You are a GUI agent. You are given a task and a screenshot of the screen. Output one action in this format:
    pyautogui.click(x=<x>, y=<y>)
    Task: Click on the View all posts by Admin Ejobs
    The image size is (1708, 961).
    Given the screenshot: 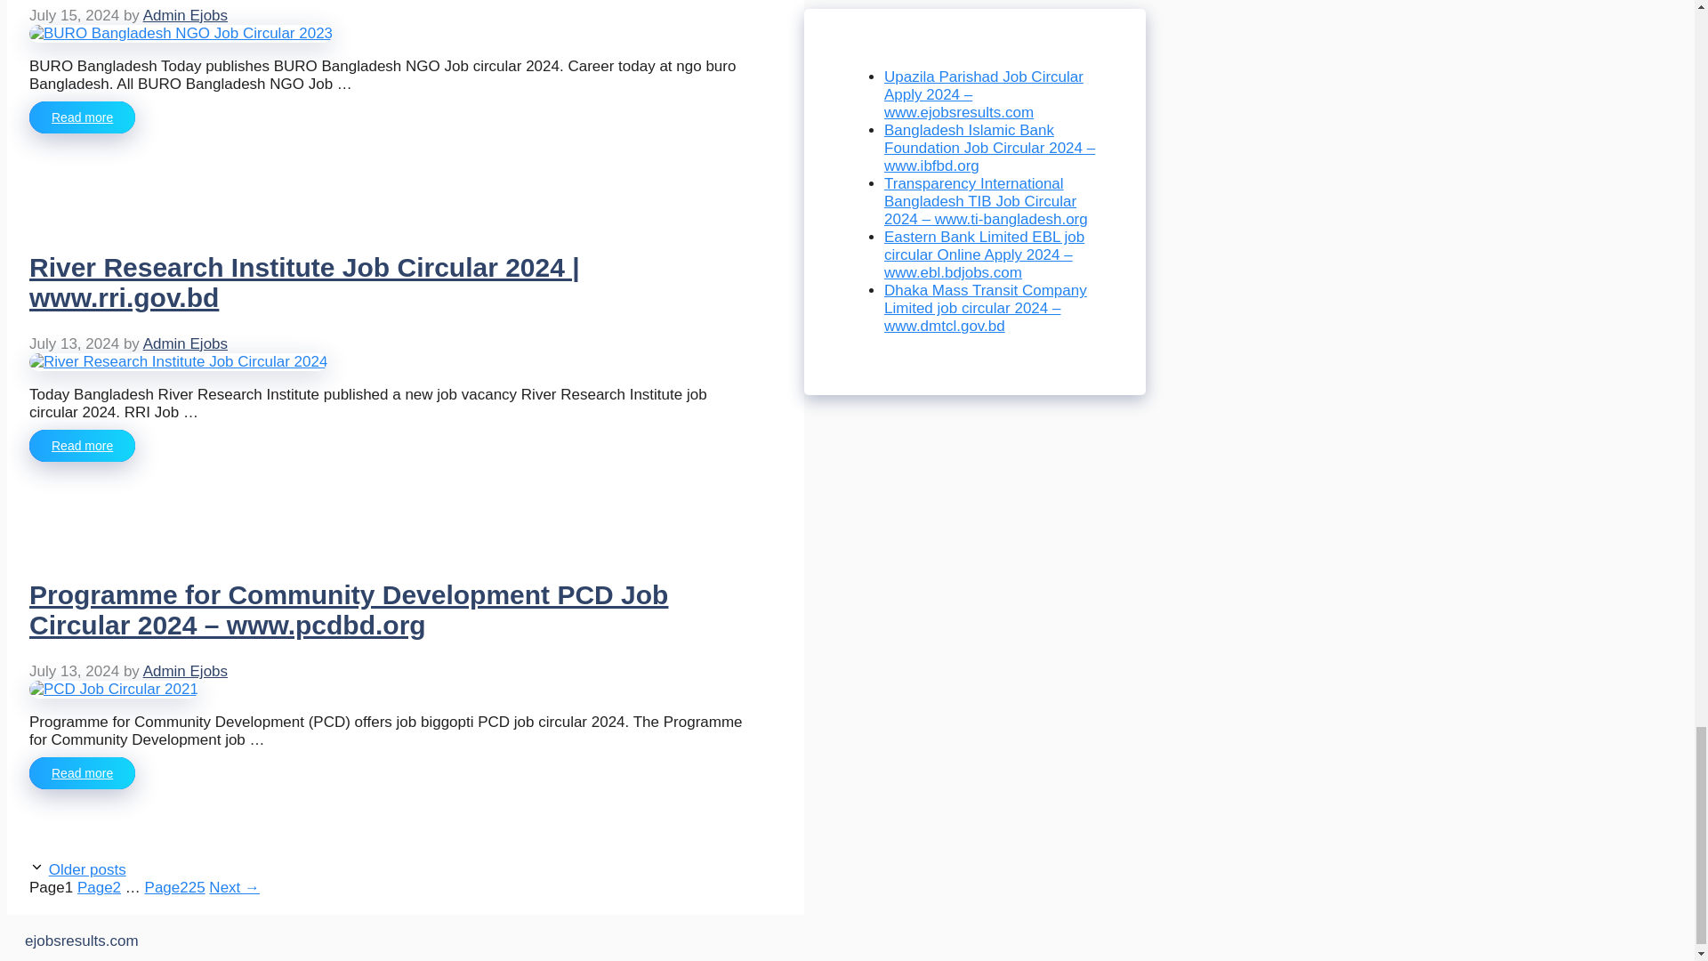 What is the action you would take?
    pyautogui.click(x=185, y=343)
    